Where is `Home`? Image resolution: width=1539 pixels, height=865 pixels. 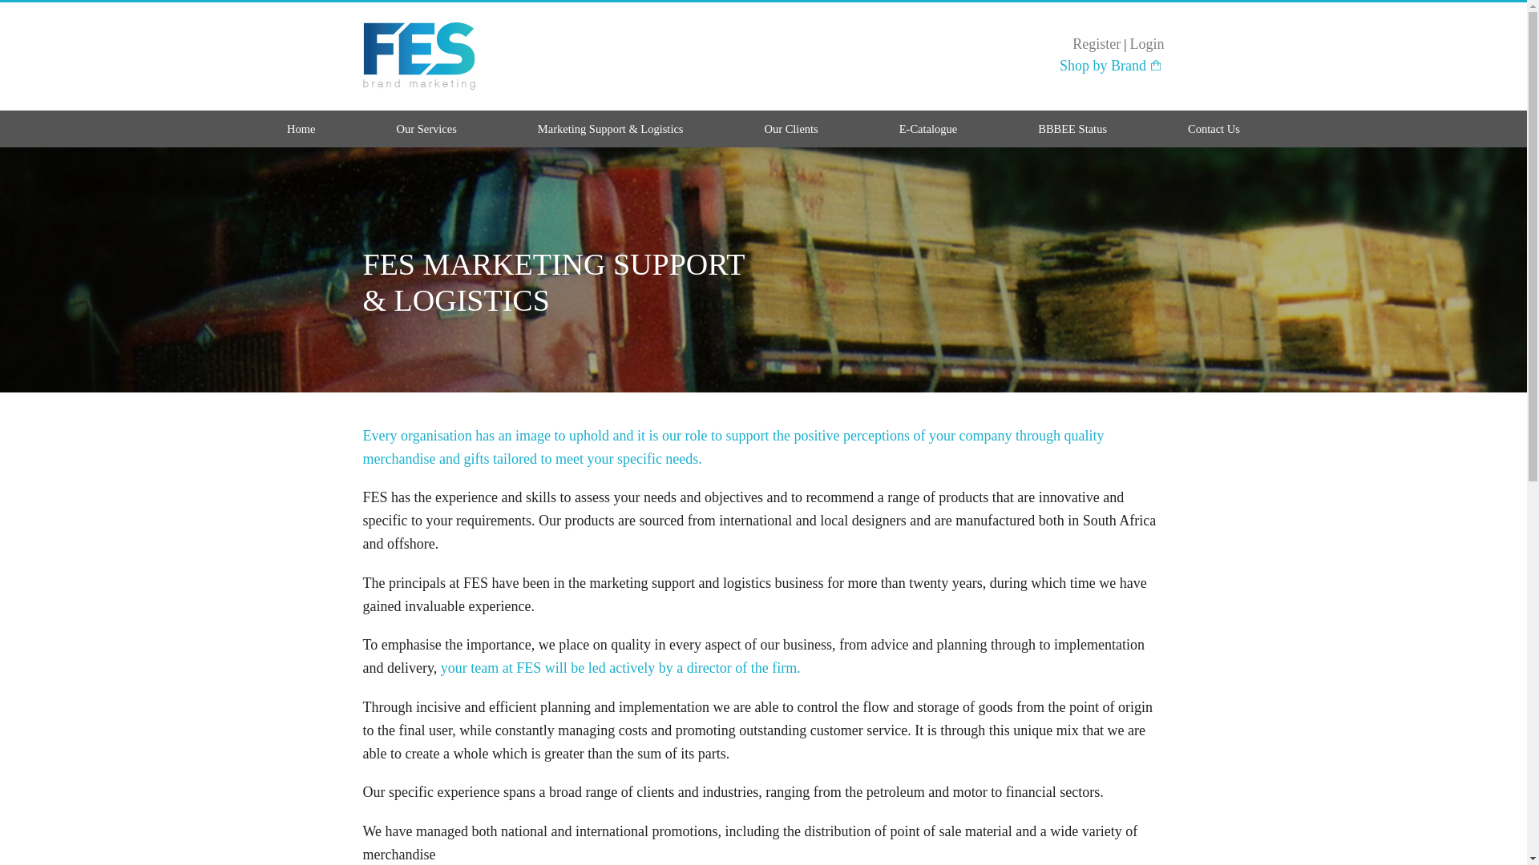
Home is located at coordinates (301, 133).